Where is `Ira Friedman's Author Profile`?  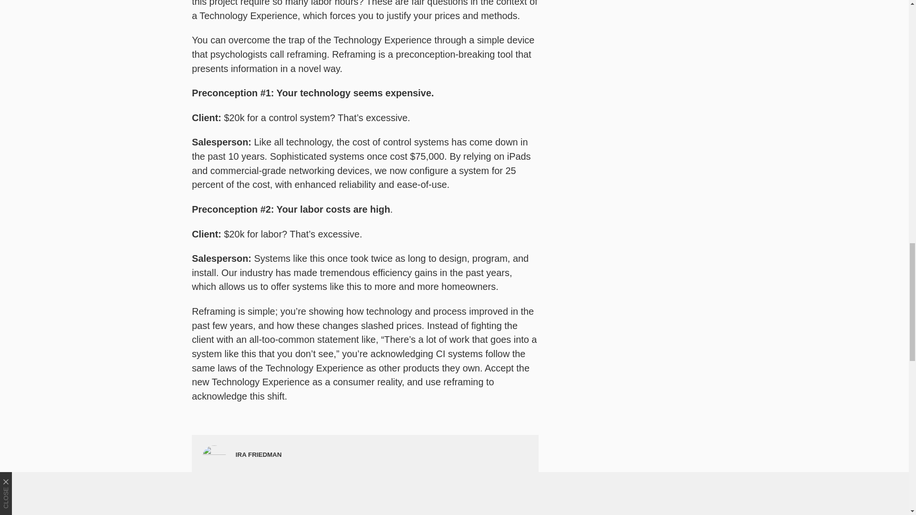
Ira Friedman's Author Profile is located at coordinates (259, 455).